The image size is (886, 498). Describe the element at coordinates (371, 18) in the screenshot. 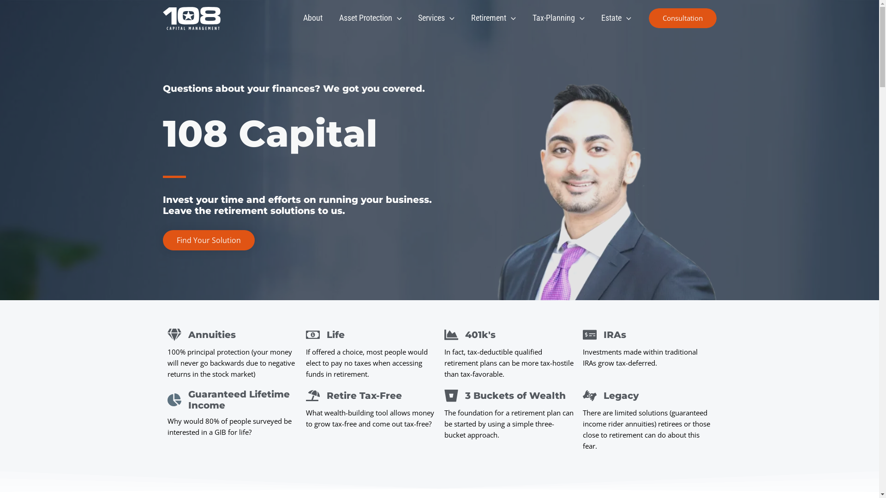

I see `Asset Protection` at that location.